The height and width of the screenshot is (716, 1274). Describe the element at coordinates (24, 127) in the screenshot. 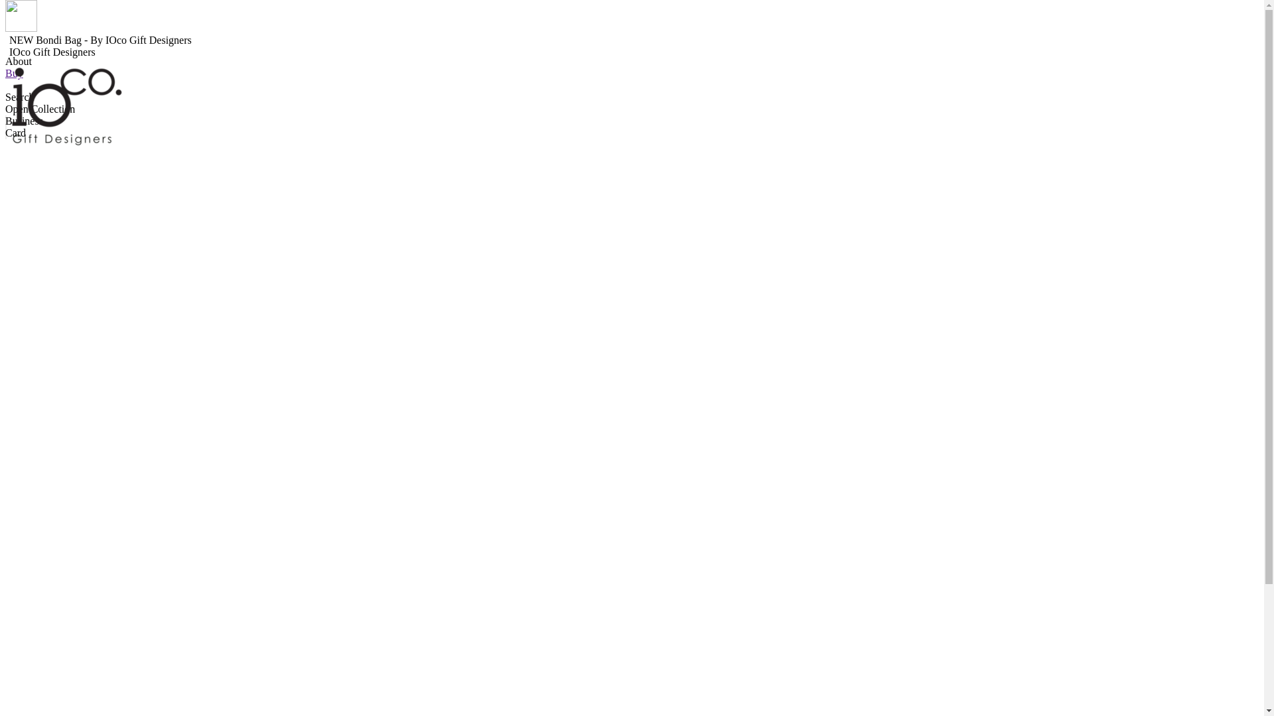

I see `Business Card` at that location.